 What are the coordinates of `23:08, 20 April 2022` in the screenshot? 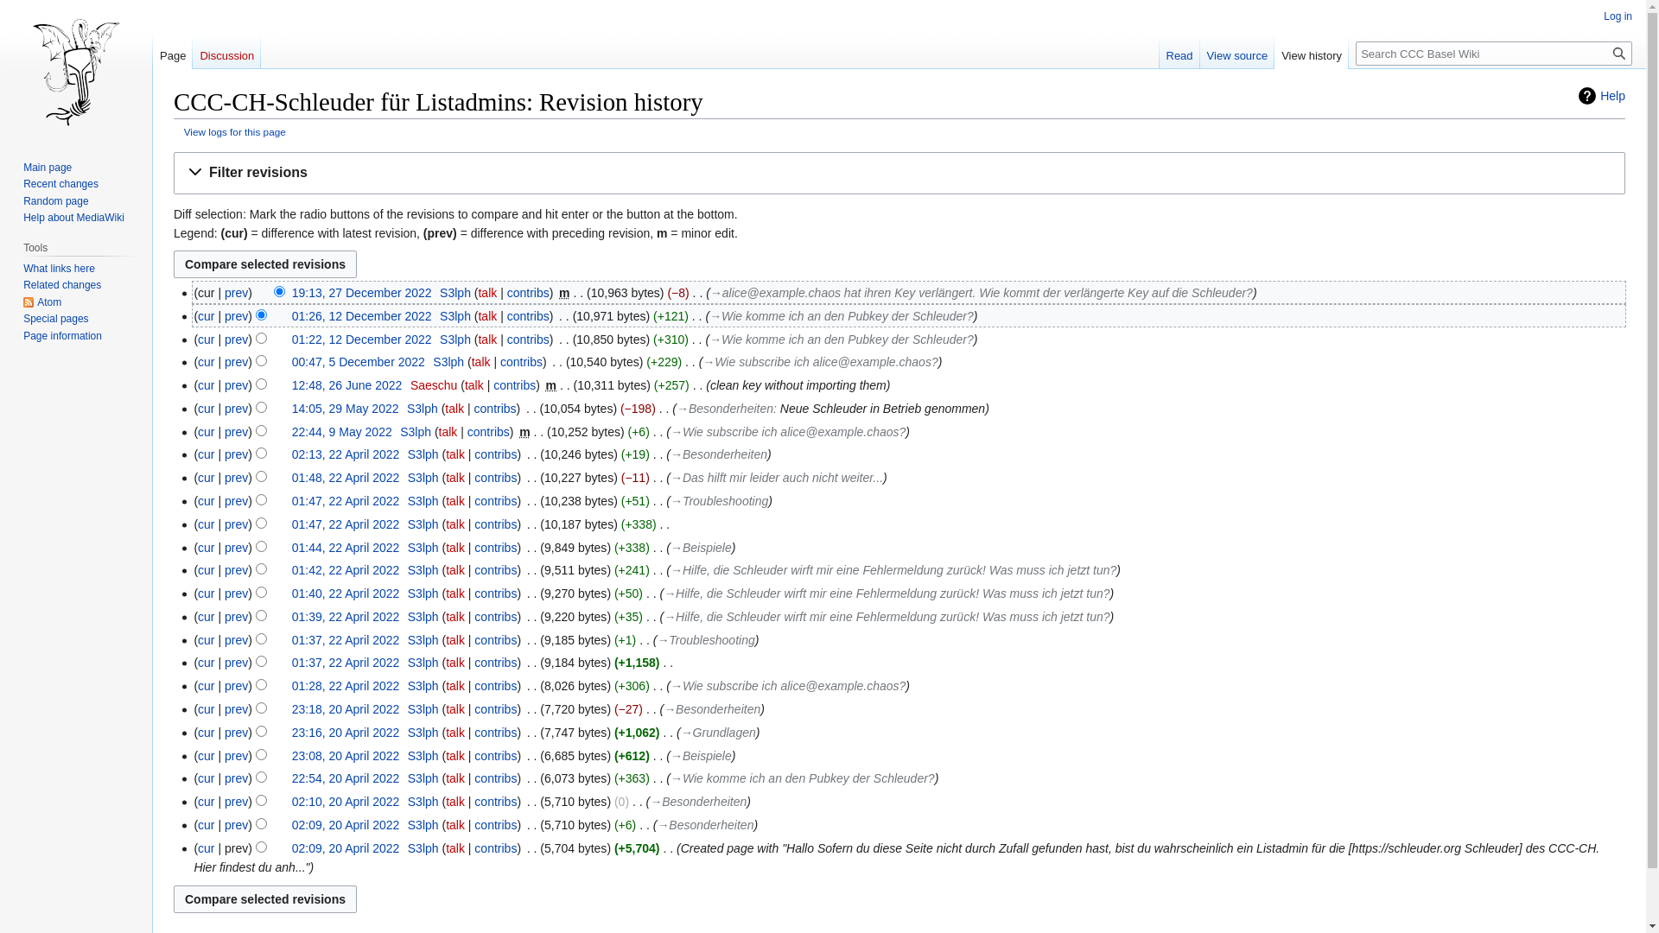 It's located at (346, 755).